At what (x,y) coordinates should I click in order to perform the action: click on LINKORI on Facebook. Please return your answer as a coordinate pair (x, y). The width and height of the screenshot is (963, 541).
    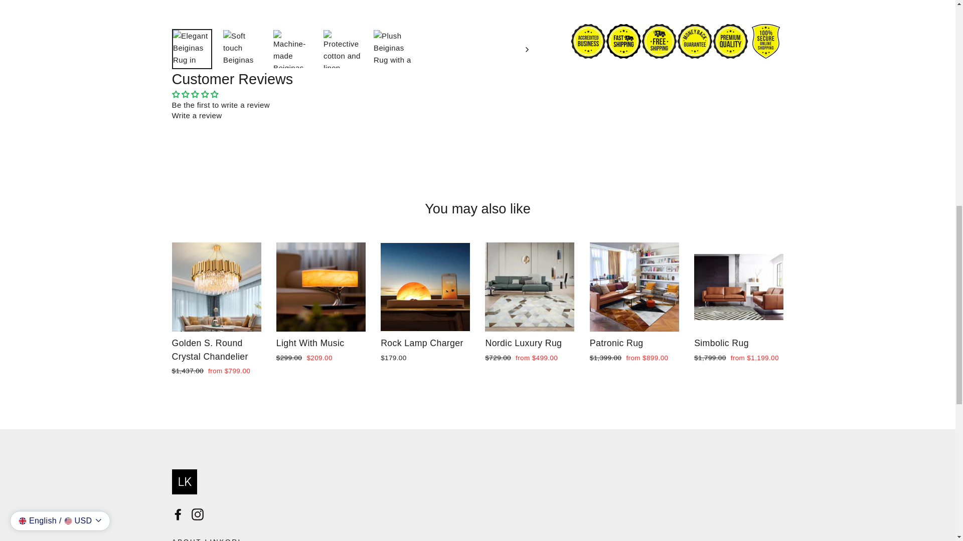
    Looking at the image, I should click on (178, 514).